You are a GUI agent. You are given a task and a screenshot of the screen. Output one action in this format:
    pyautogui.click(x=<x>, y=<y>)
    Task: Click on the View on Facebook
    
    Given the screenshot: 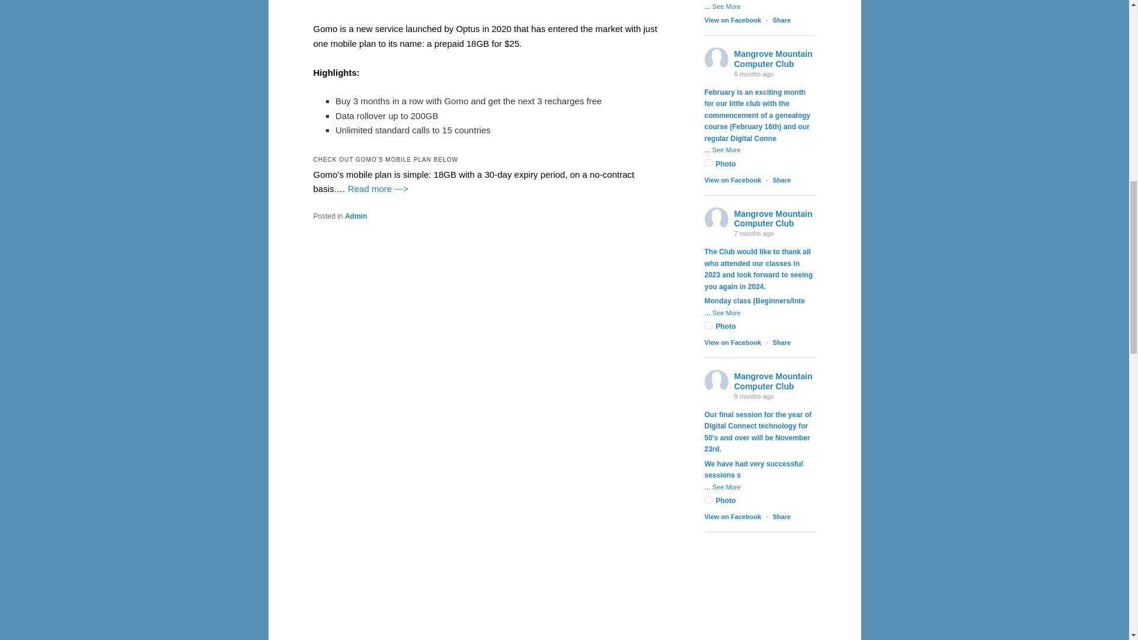 What is the action you would take?
    pyautogui.click(x=733, y=20)
    